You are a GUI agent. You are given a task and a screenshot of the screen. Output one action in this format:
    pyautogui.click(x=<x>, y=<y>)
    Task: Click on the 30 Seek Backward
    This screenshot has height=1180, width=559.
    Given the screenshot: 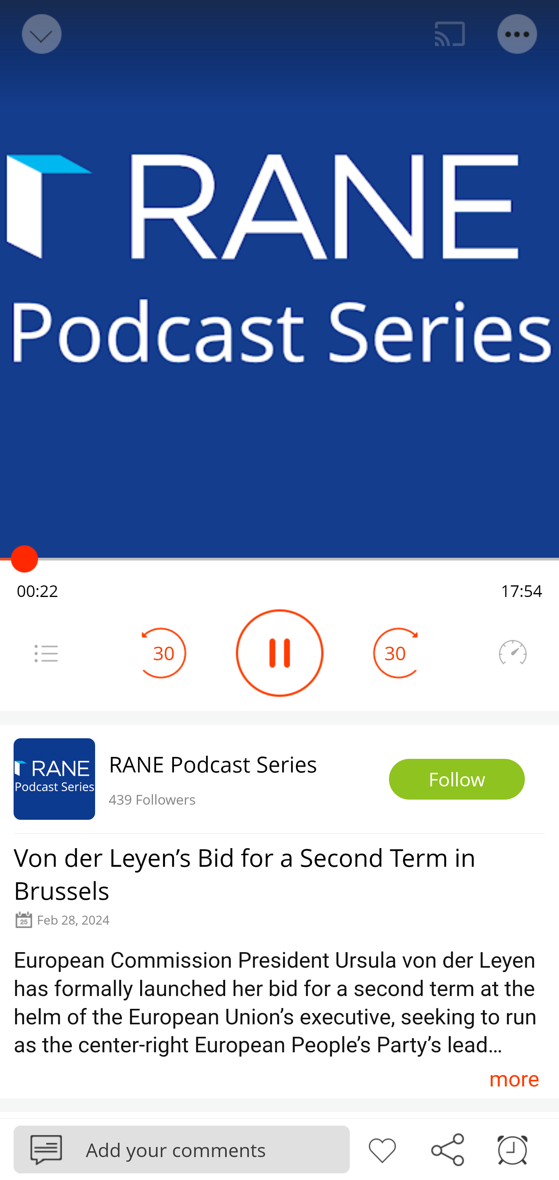 What is the action you would take?
    pyautogui.click(x=164, y=653)
    